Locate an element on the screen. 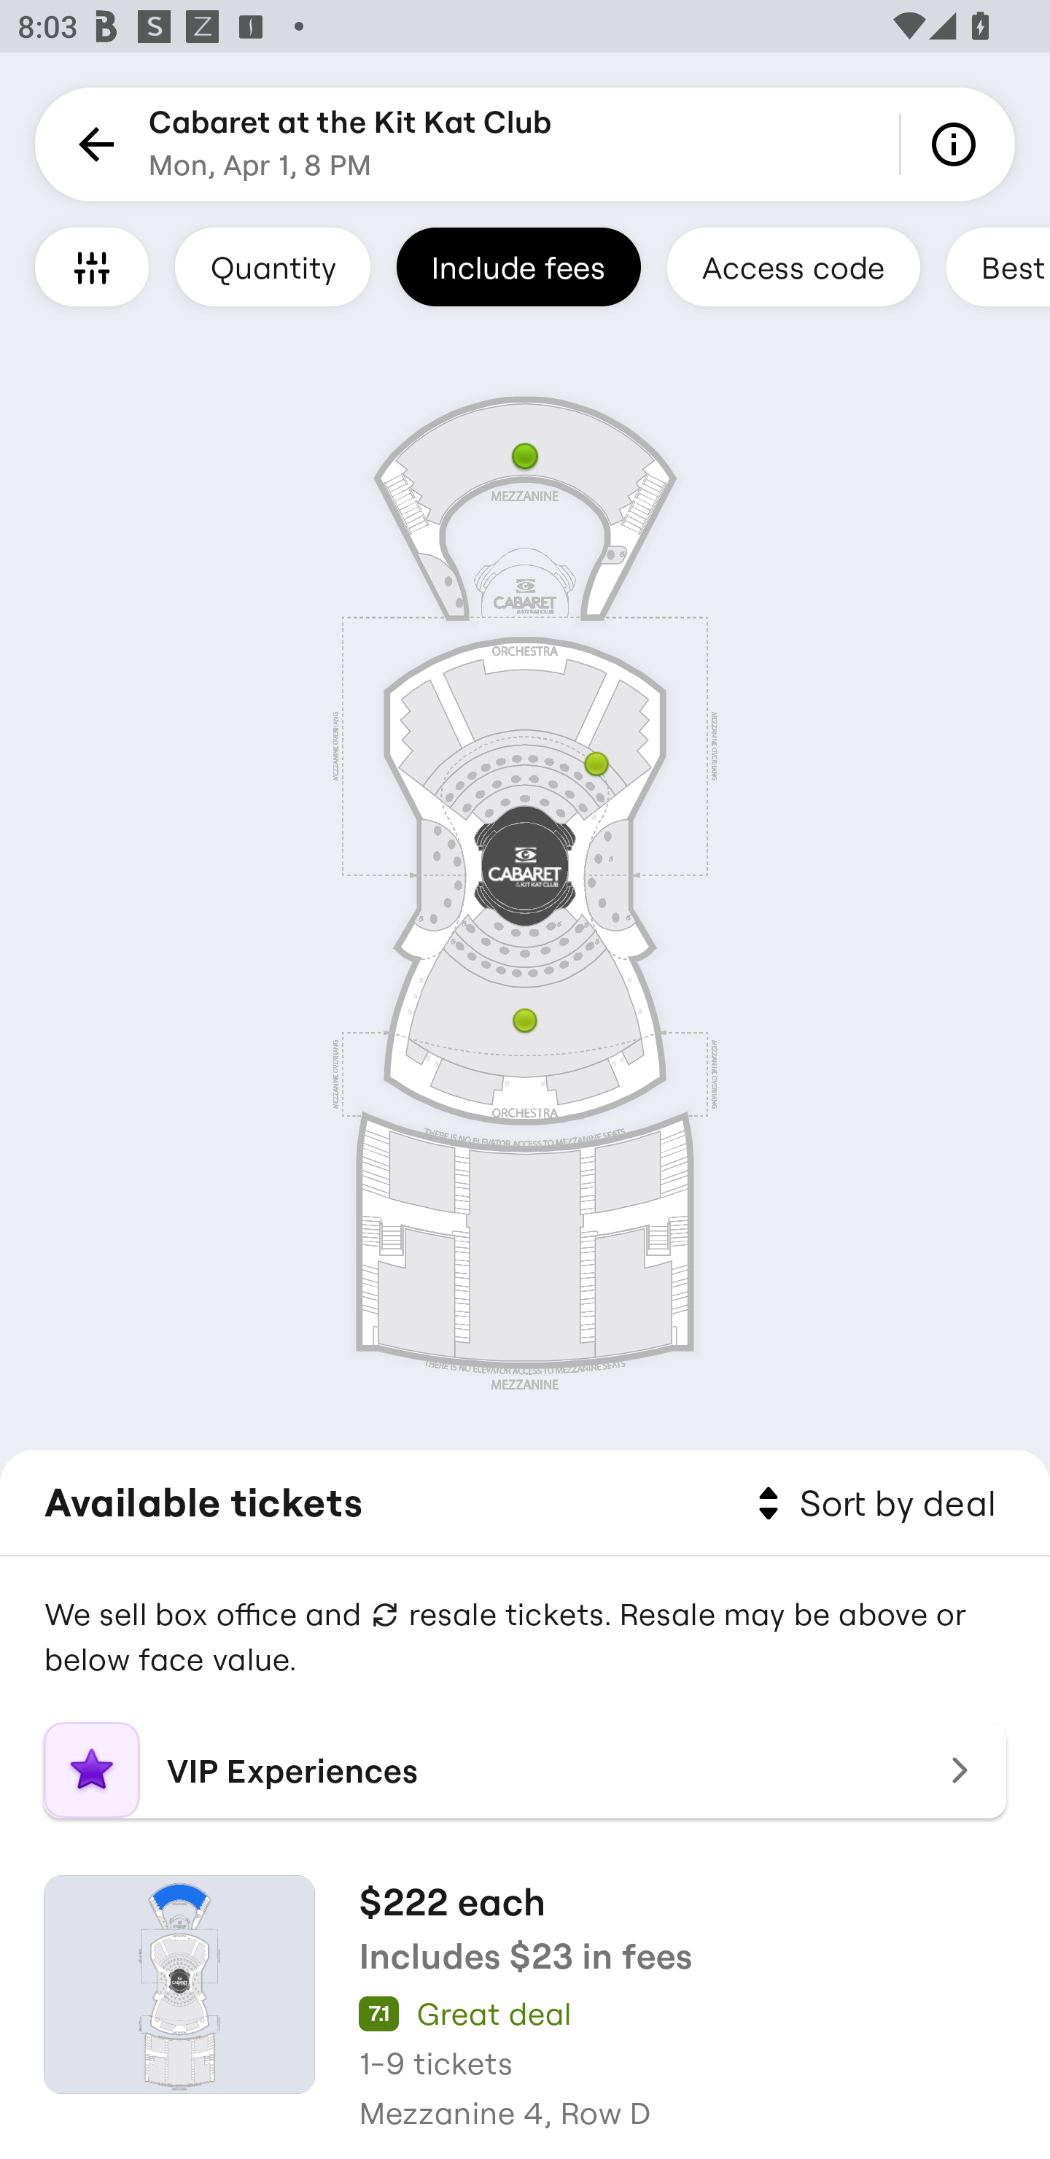  Filters and Accessible Seating is located at coordinates (92, 266).